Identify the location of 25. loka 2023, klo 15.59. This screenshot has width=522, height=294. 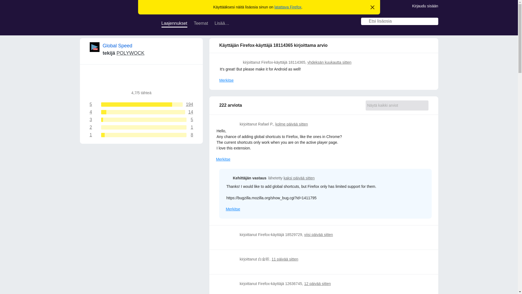
(141, 105).